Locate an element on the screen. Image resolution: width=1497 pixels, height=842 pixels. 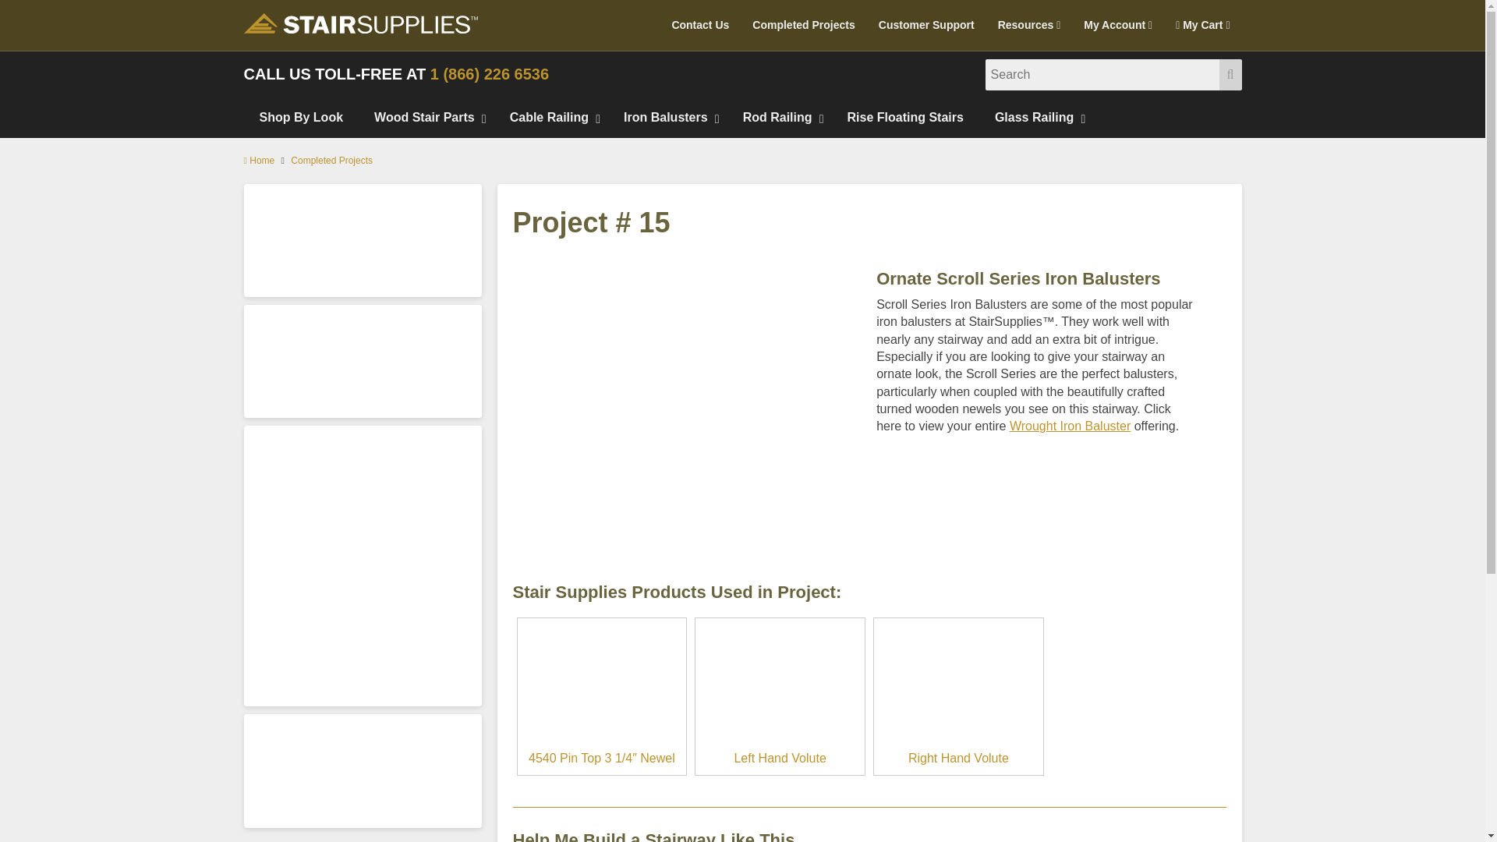
Rise Floating Stairs is located at coordinates (905, 119).